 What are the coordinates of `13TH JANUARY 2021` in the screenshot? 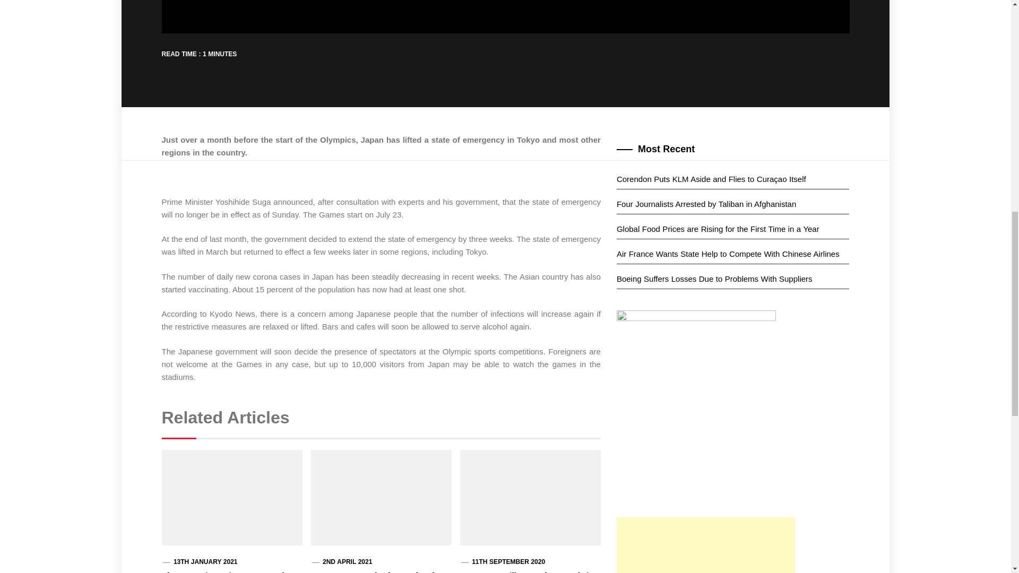 It's located at (205, 561).